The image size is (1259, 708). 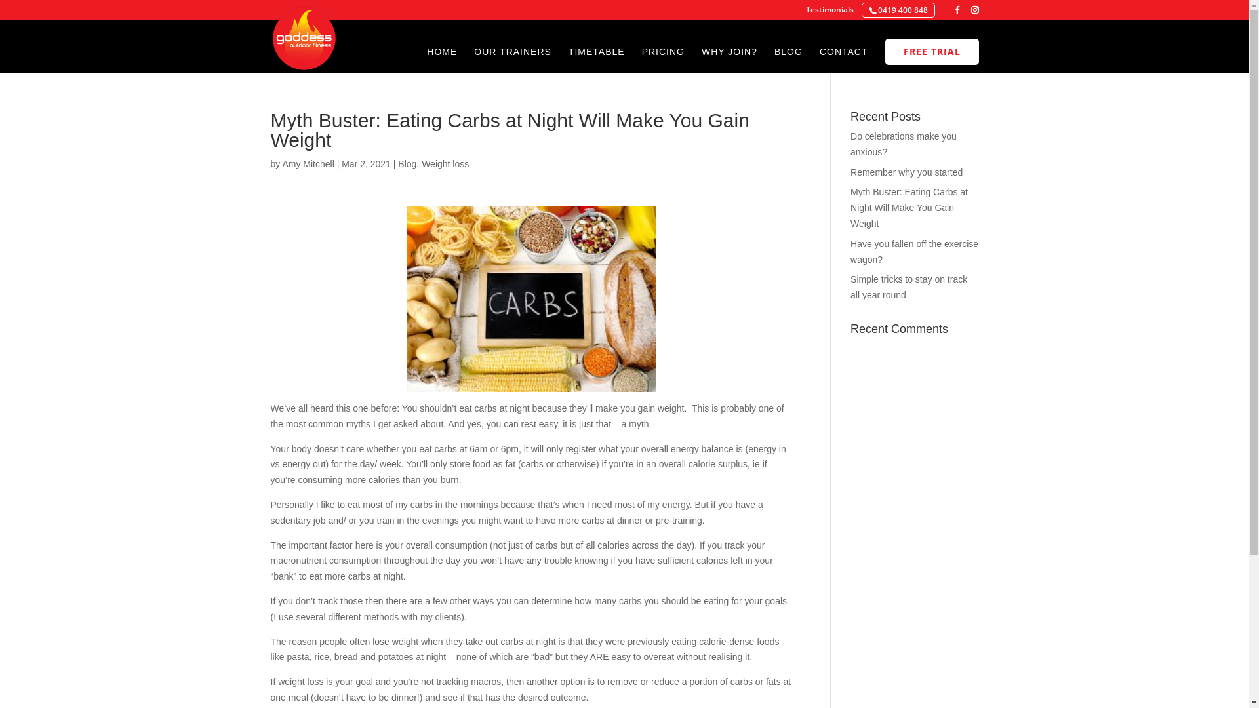 I want to click on HOME, so click(x=442, y=60).